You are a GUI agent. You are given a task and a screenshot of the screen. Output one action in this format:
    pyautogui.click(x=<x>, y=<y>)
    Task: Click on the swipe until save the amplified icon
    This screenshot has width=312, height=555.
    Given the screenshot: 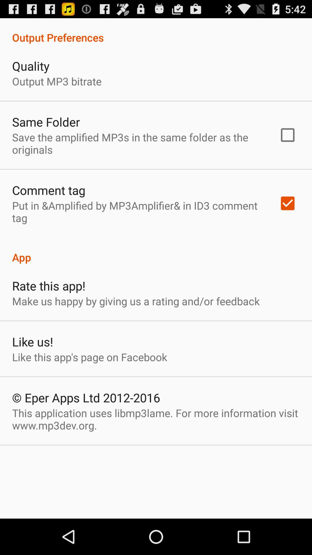 What is the action you would take?
    pyautogui.click(x=138, y=143)
    